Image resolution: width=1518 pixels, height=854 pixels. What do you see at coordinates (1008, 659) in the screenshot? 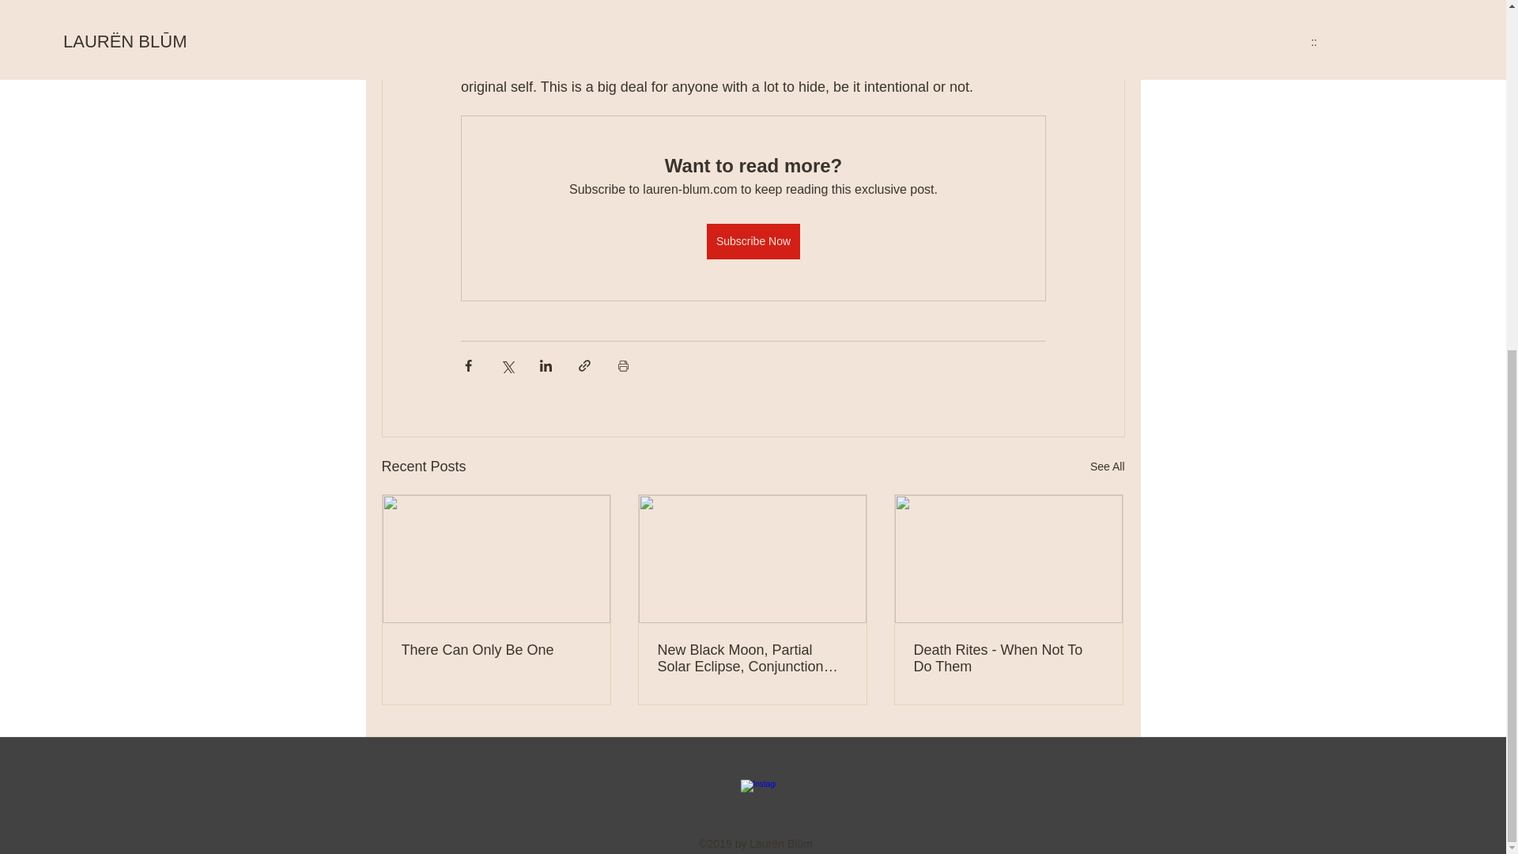
I see `Death Rites - When Not To Do Them` at bounding box center [1008, 659].